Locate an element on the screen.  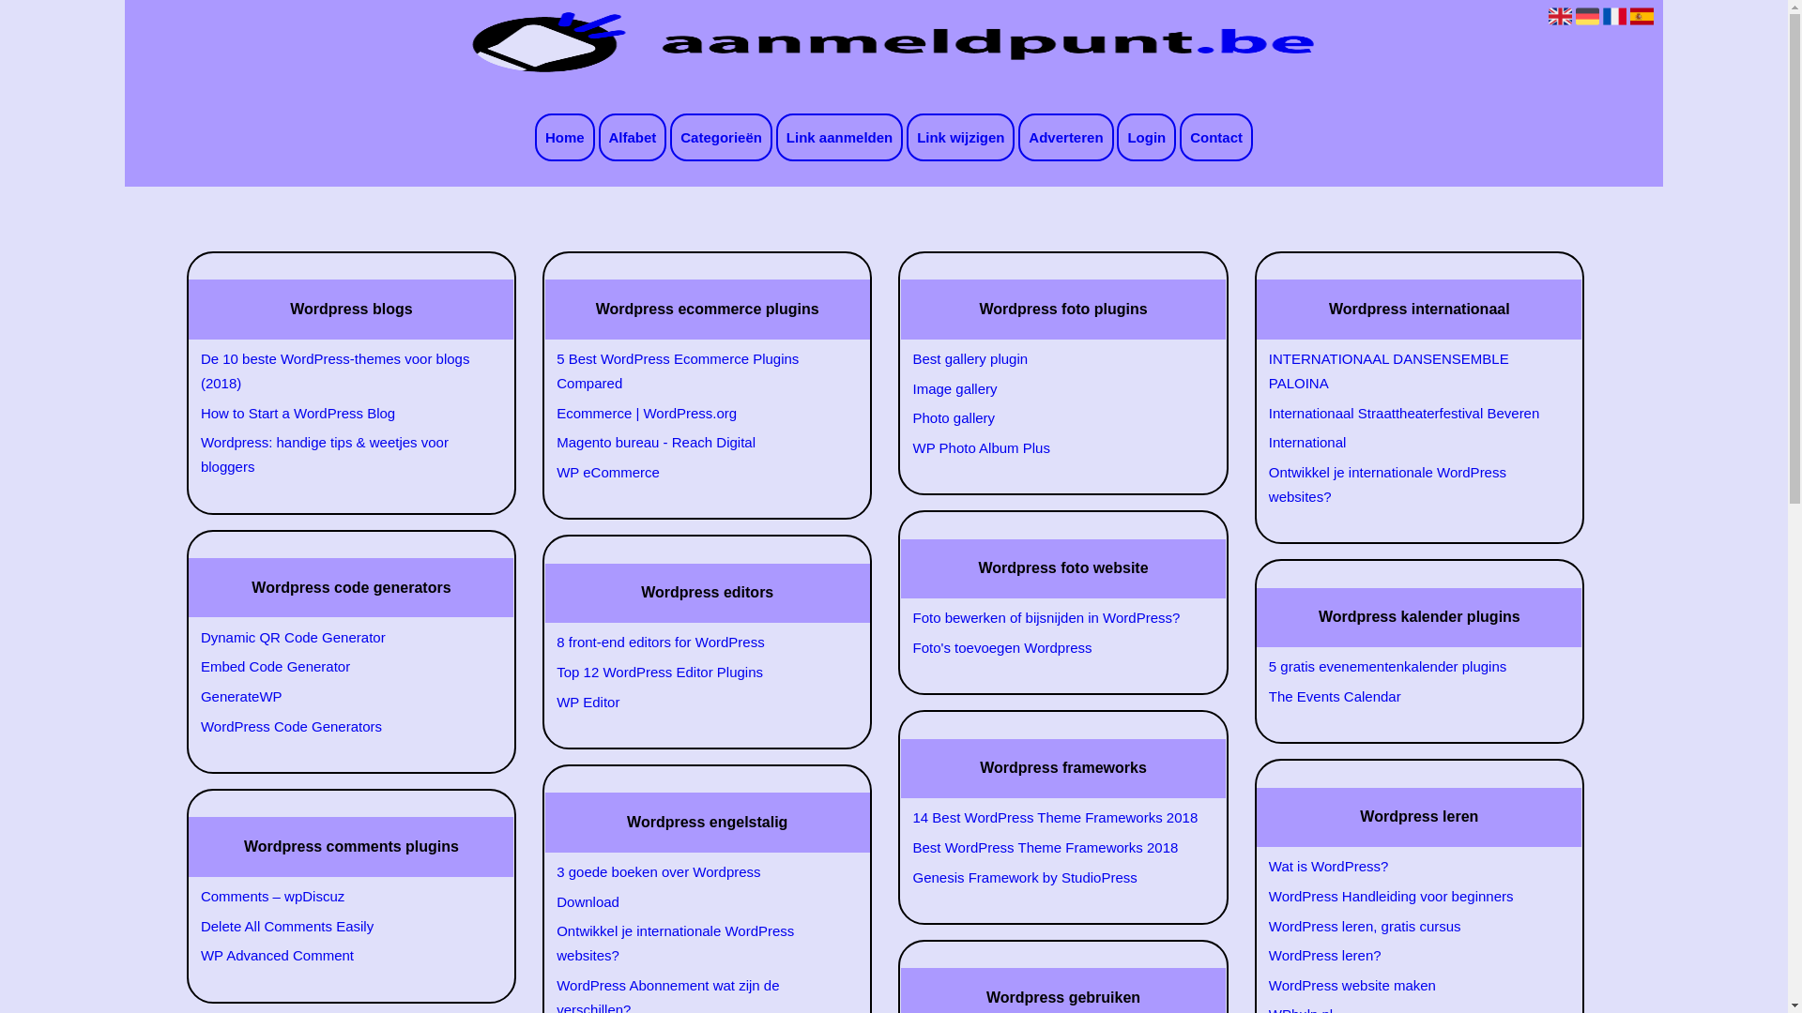
Adverteren is located at coordinates (1066, 137).